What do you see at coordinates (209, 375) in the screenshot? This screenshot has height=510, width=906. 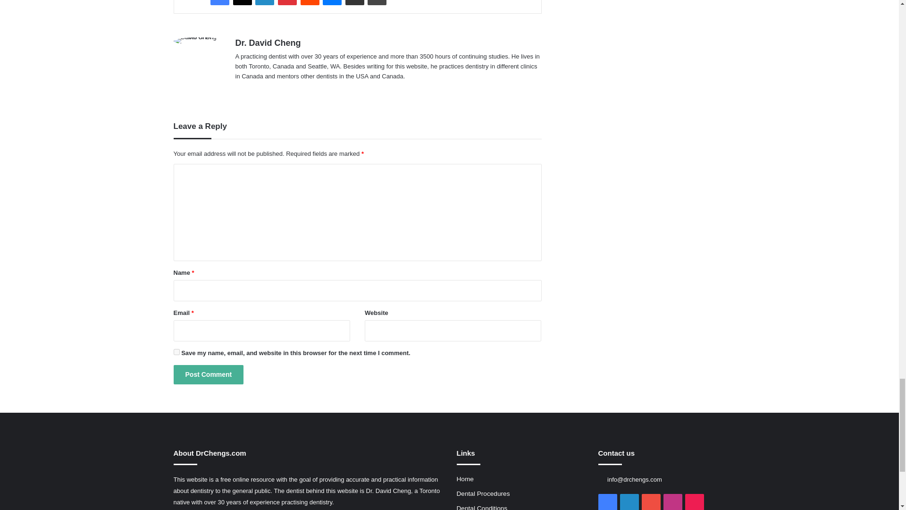 I see `Post Comment` at bounding box center [209, 375].